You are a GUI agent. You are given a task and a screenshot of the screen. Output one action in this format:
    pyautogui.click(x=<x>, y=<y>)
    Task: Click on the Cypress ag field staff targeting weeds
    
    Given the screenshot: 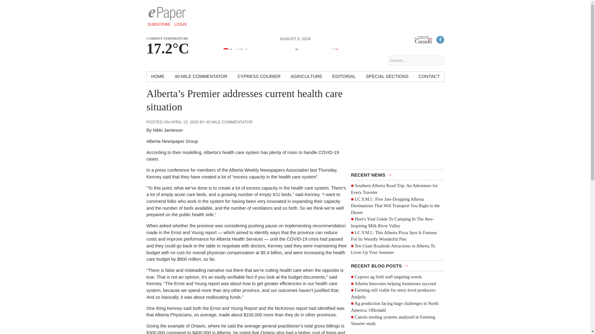 What is the action you would take?
    pyautogui.click(x=388, y=276)
    